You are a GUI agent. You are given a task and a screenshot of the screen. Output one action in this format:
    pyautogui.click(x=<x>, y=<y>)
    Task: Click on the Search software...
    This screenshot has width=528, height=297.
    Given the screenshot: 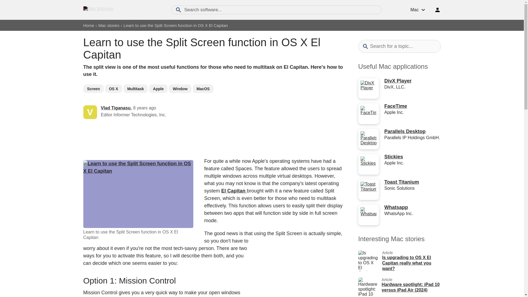 What is the action you would take?
    pyautogui.click(x=276, y=10)
    